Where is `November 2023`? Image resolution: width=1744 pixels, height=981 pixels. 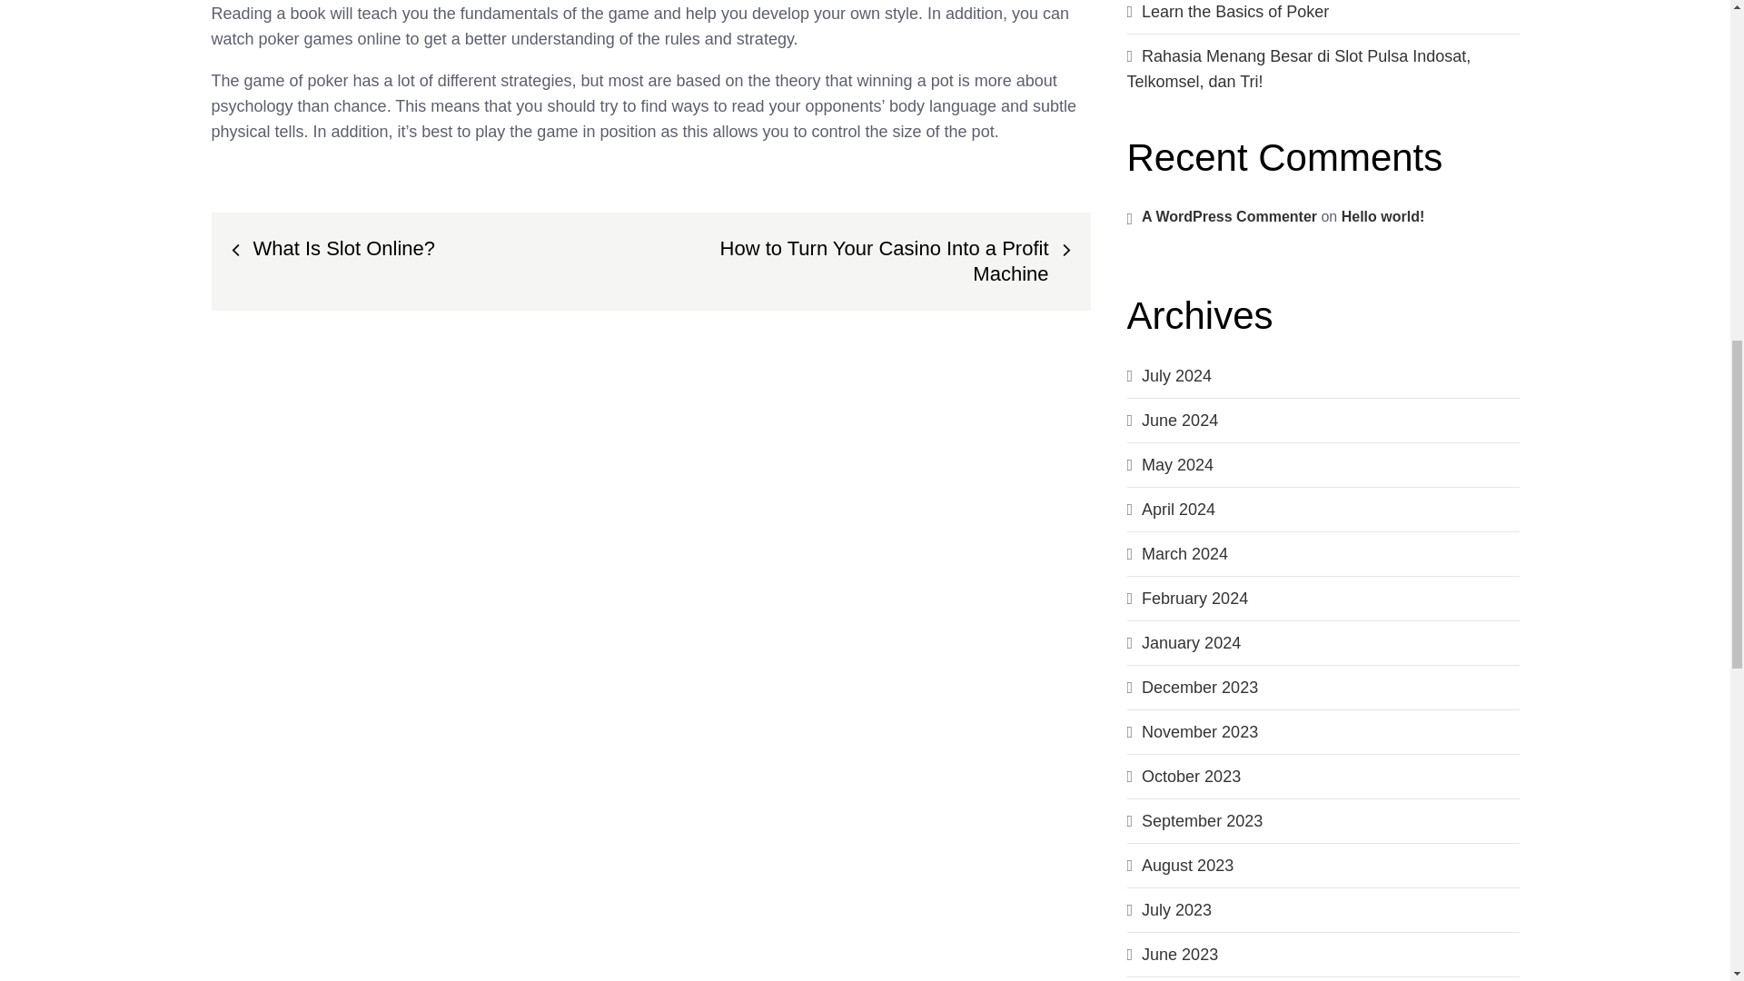
November 2023 is located at coordinates (1199, 732).